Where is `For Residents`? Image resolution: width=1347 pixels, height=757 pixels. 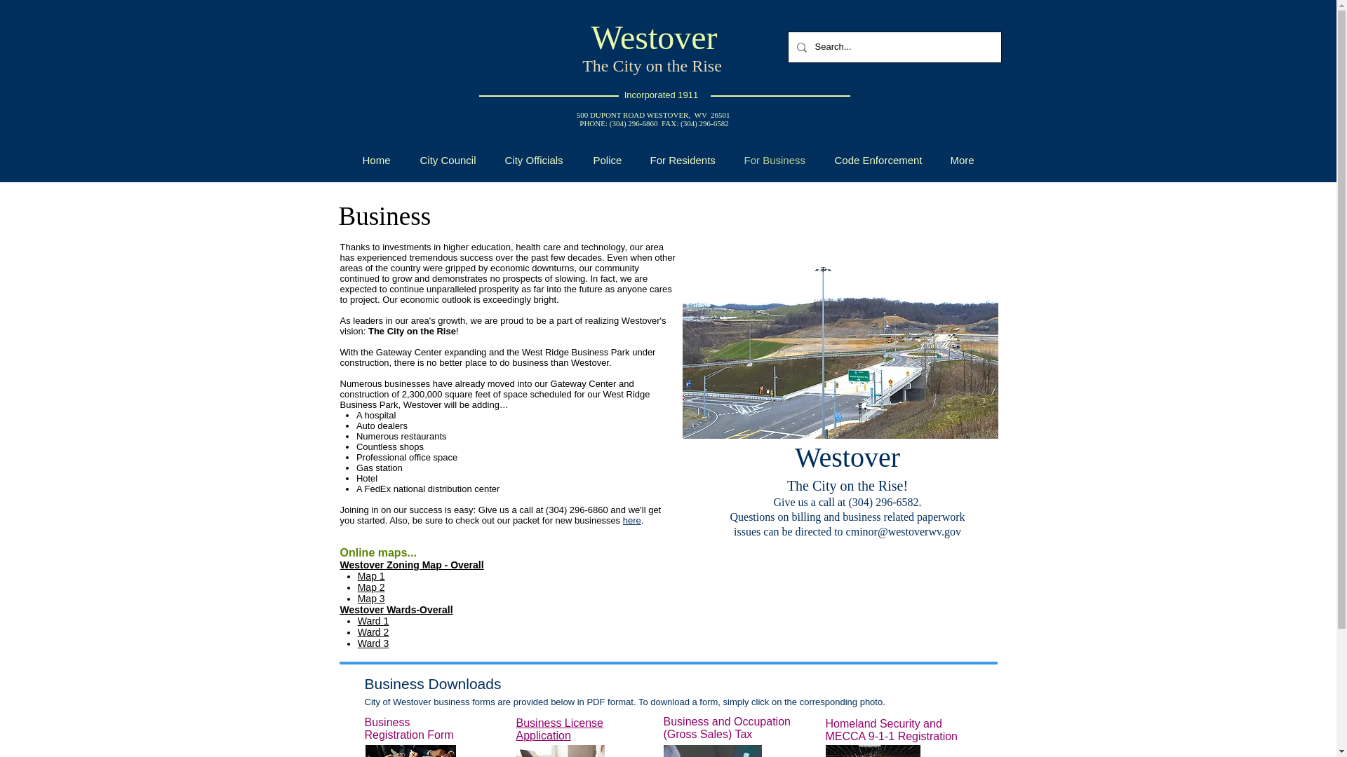 For Residents is located at coordinates (683, 160).